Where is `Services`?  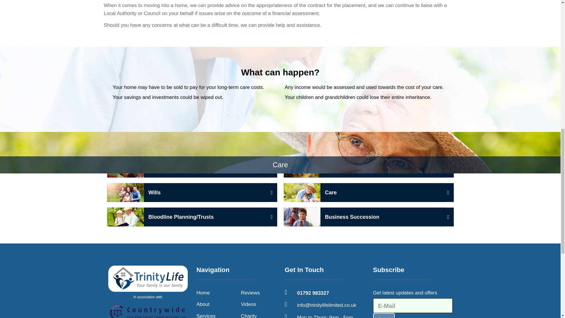
Services is located at coordinates (366, 193).